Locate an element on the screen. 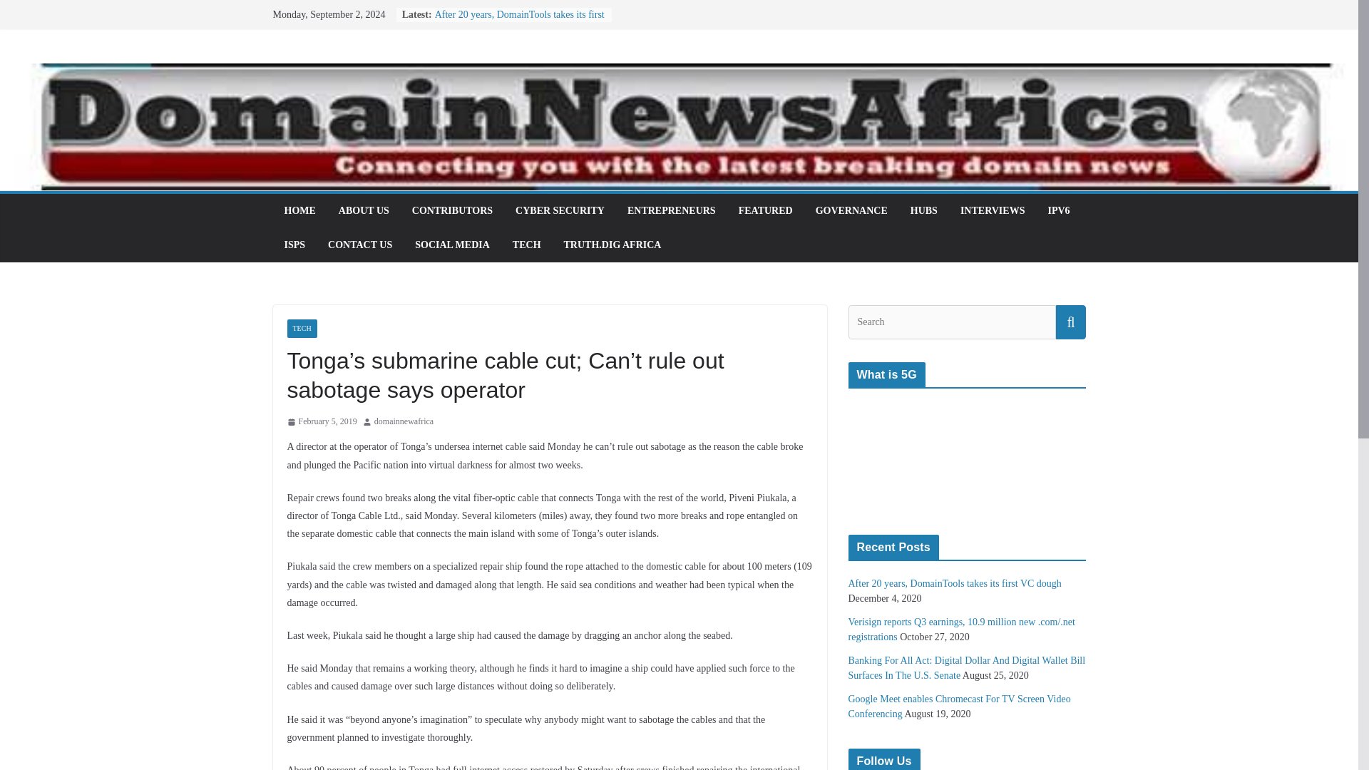 The height and width of the screenshot is (770, 1369). CYBER SECURITY is located at coordinates (560, 210).